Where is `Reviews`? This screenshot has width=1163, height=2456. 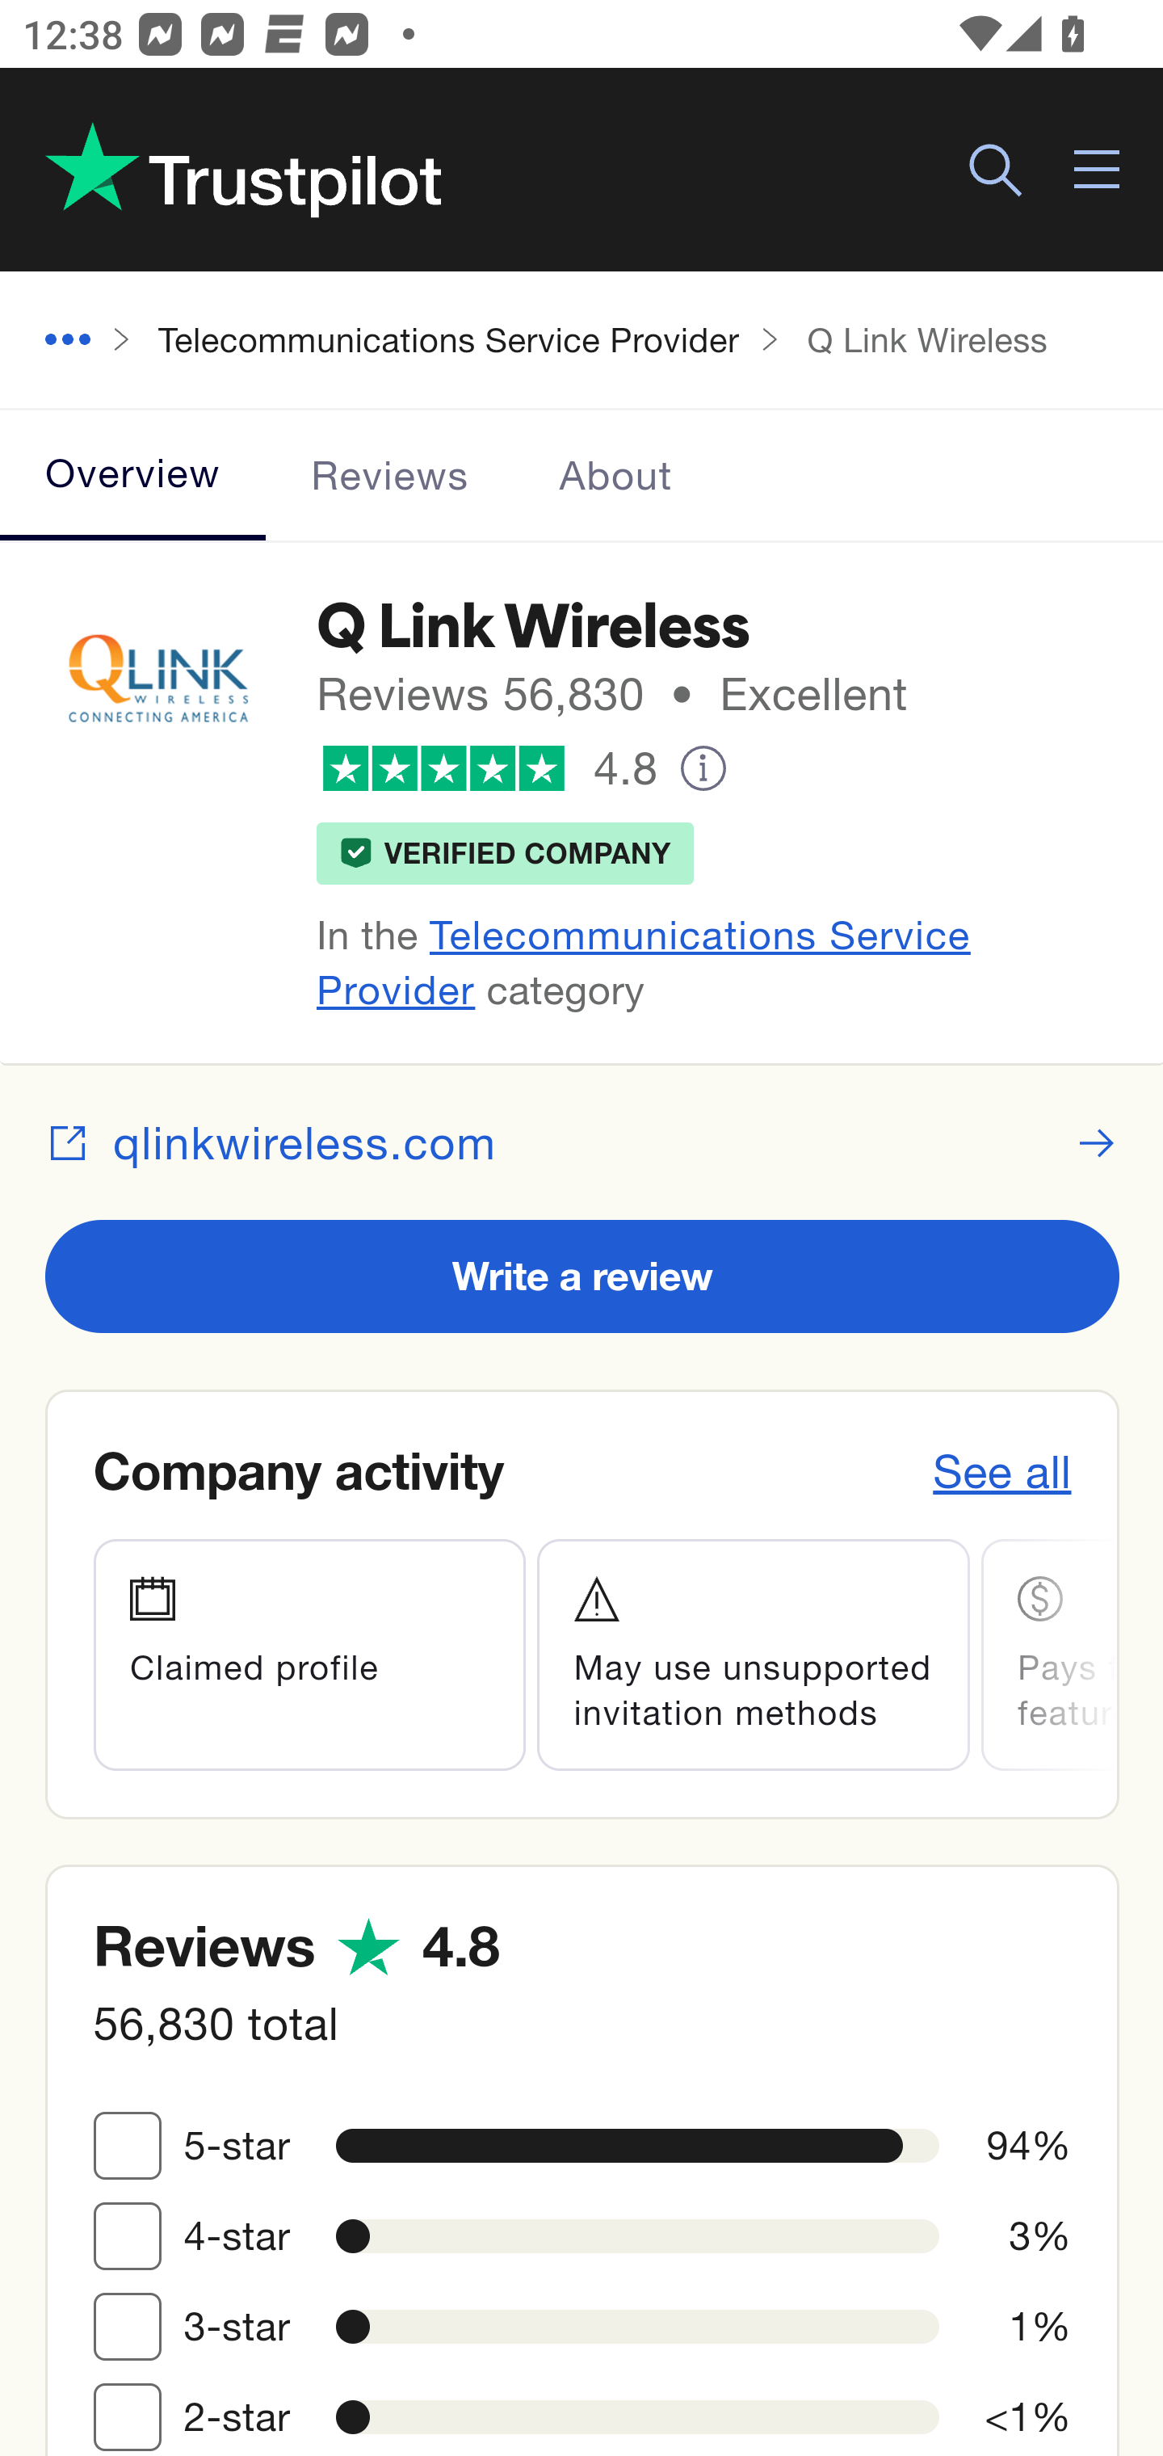
Reviews is located at coordinates (391, 475).